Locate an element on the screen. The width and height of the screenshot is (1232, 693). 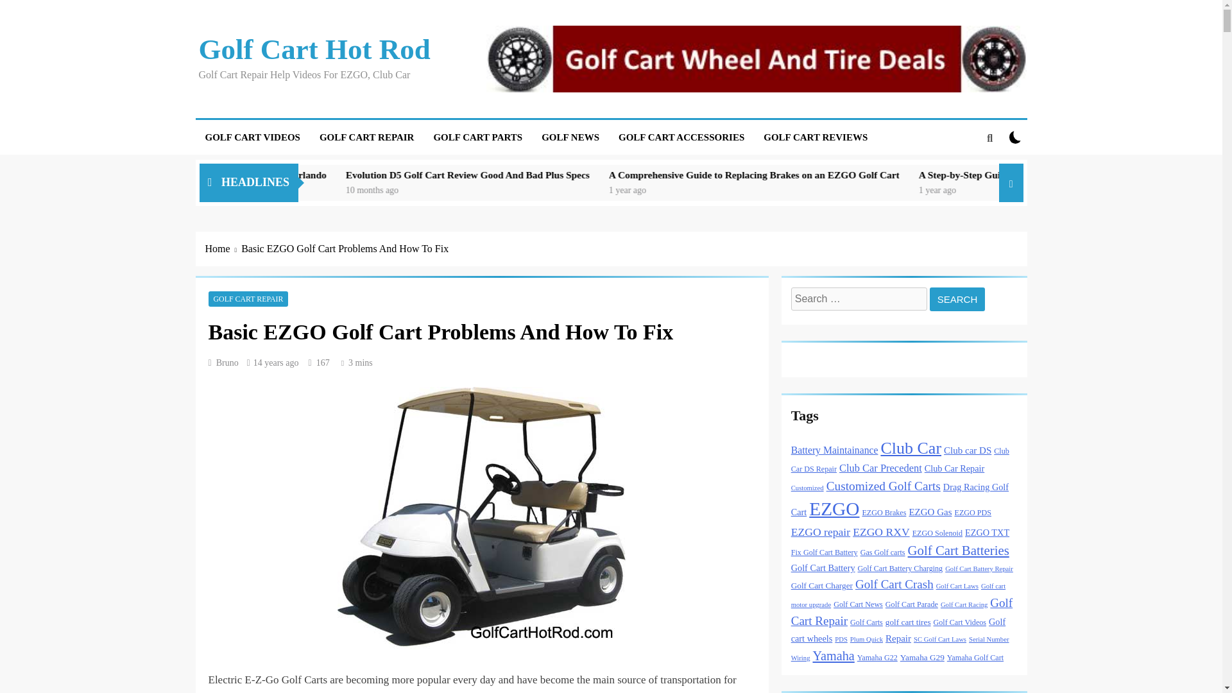
GOLF CART VIDEOS is located at coordinates (252, 137).